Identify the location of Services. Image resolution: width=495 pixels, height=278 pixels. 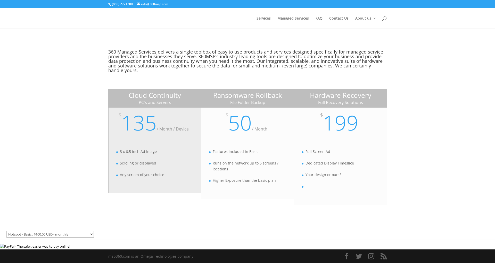
(263, 23).